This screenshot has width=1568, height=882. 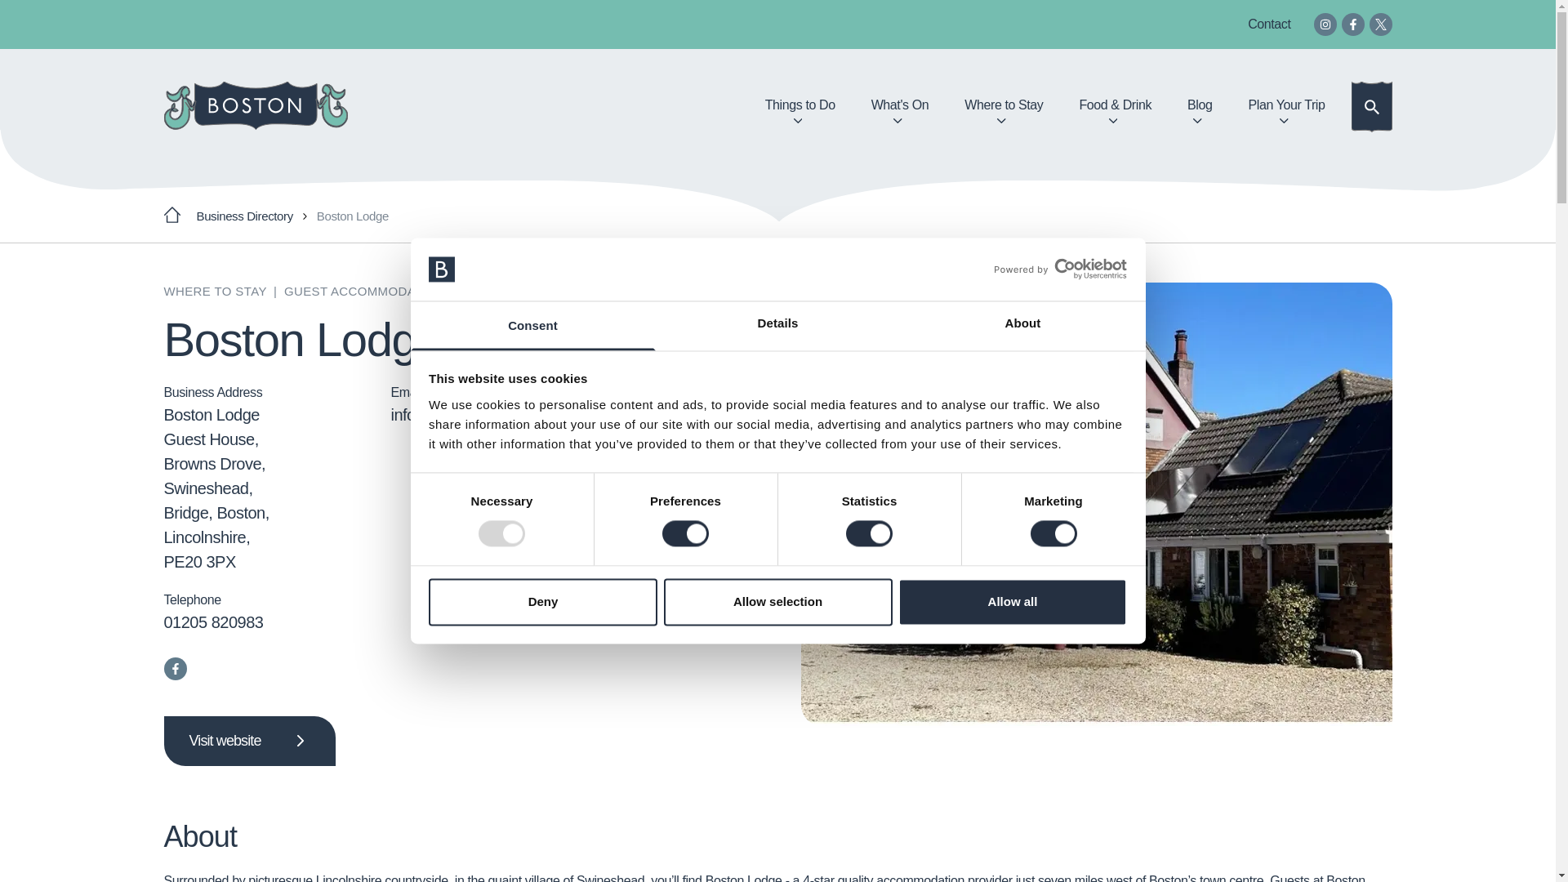 I want to click on Consent, so click(x=532, y=325).